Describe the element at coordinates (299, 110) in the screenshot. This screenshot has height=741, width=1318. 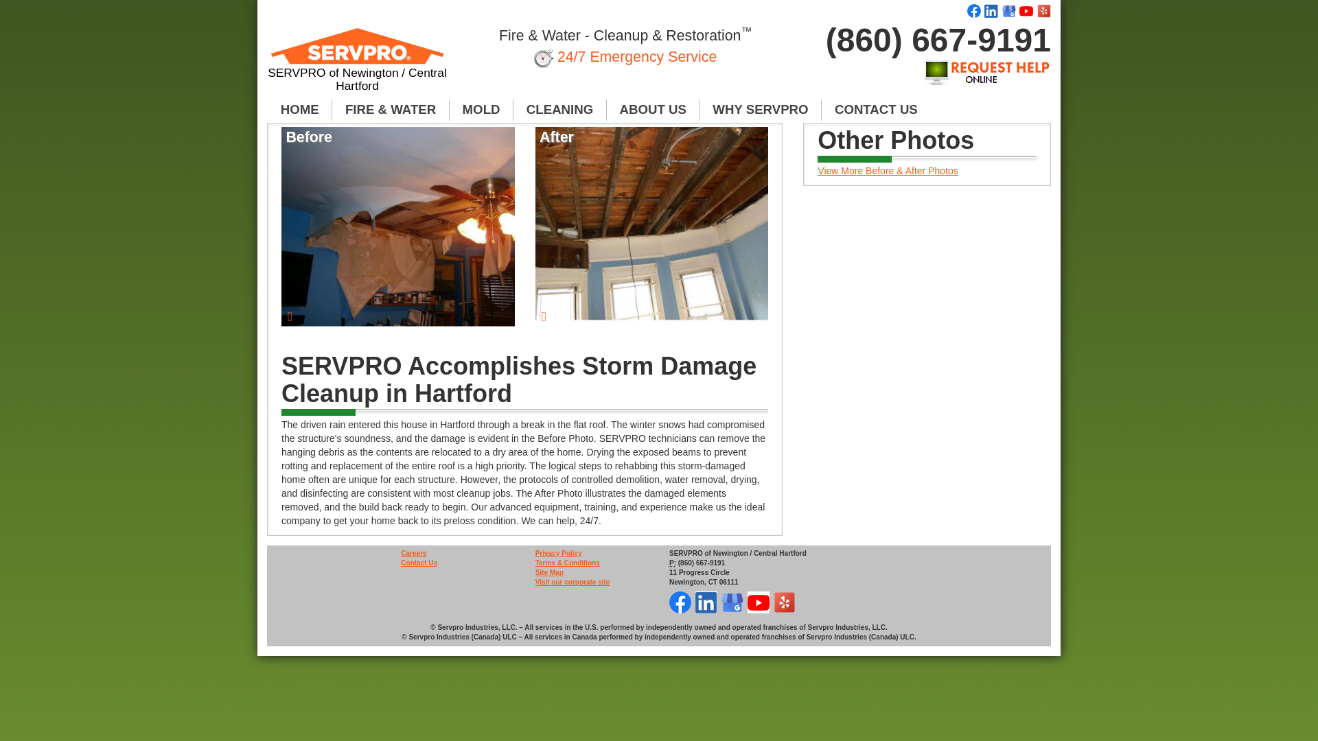
I see `HOME` at that location.